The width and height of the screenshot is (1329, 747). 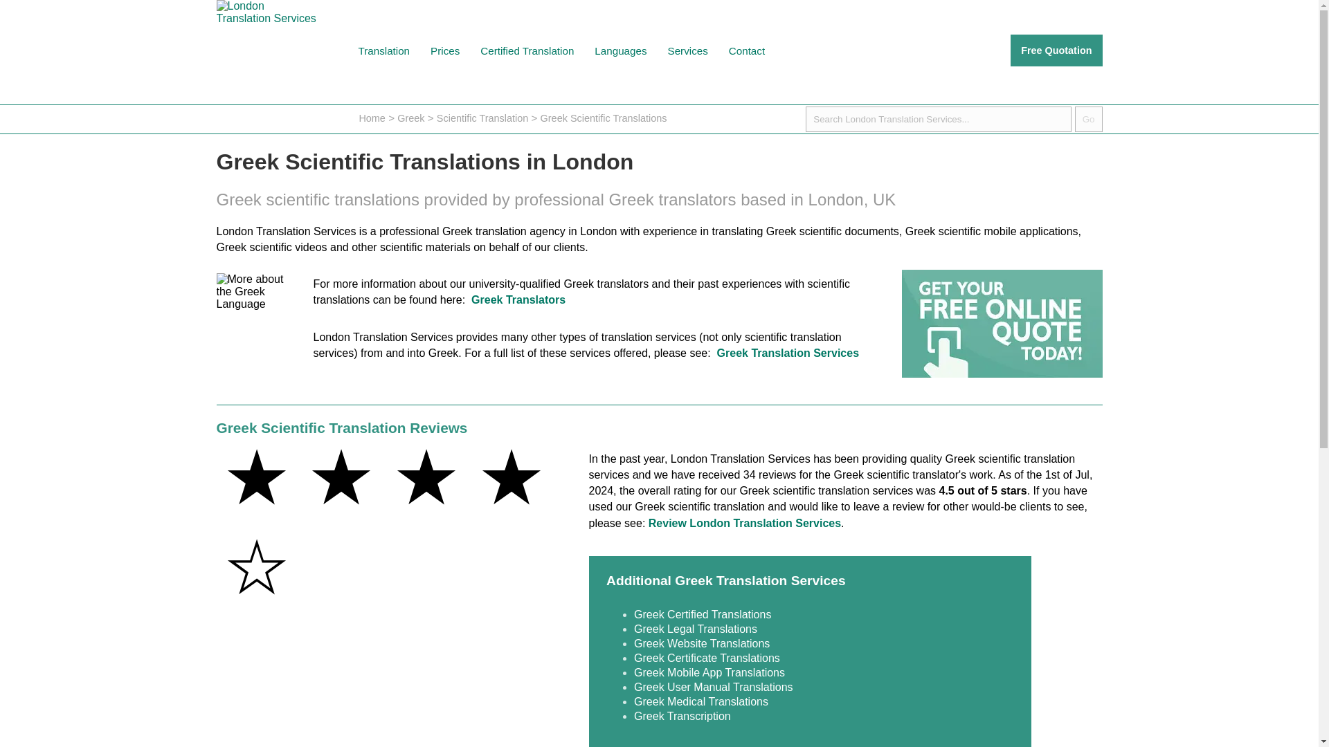 What do you see at coordinates (695, 629) in the screenshot?
I see `Greek Legal Translations` at bounding box center [695, 629].